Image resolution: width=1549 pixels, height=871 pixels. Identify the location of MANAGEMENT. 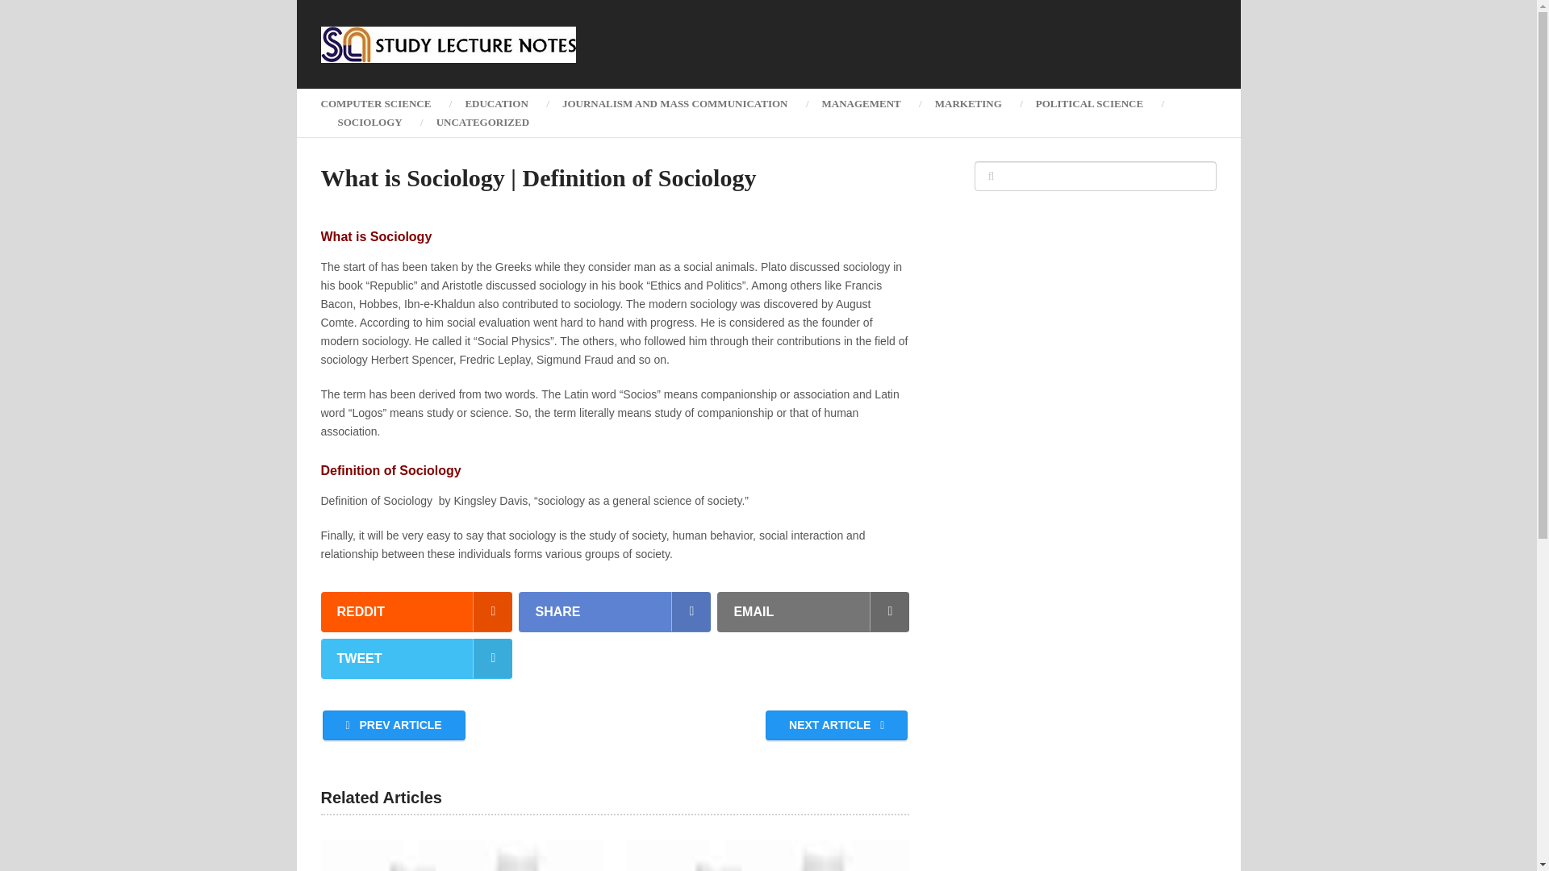
(862, 103).